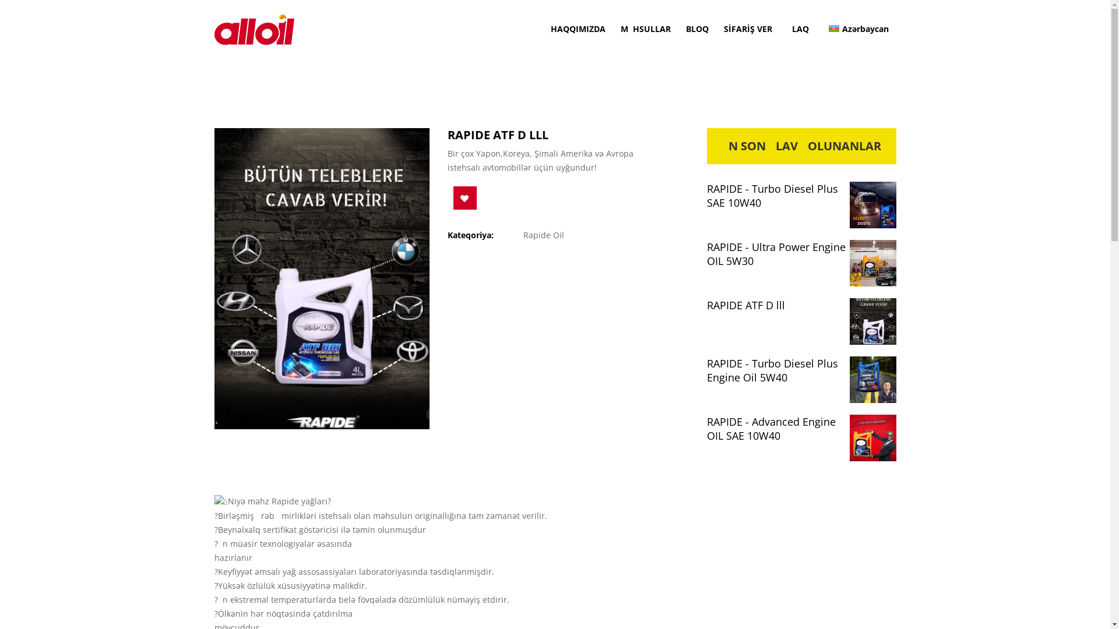  I want to click on BLOQ, so click(697, 29).